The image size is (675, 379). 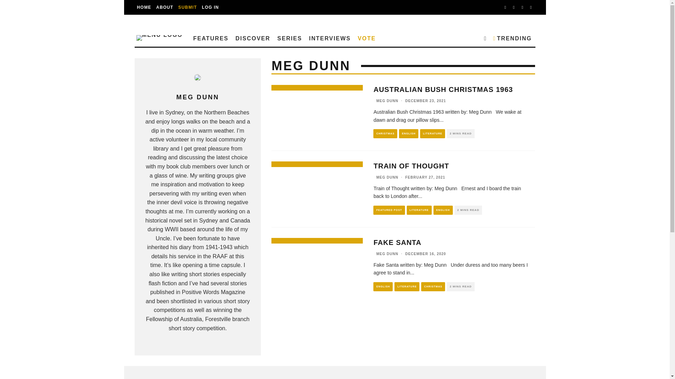 What do you see at coordinates (210, 7) in the screenshot?
I see `LOG IN` at bounding box center [210, 7].